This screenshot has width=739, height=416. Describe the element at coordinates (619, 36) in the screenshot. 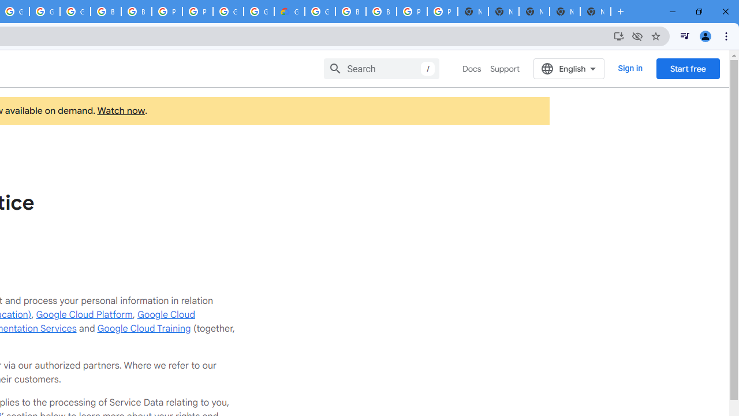

I see `Install Google Cloud` at that location.